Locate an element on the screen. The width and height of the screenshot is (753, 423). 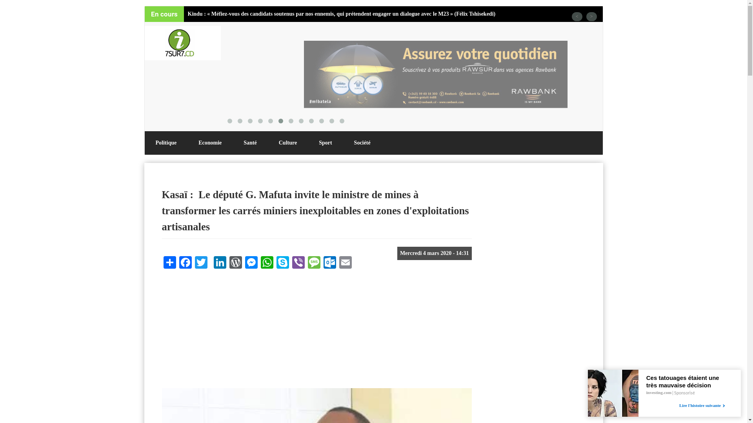
Viber is located at coordinates (298, 262).